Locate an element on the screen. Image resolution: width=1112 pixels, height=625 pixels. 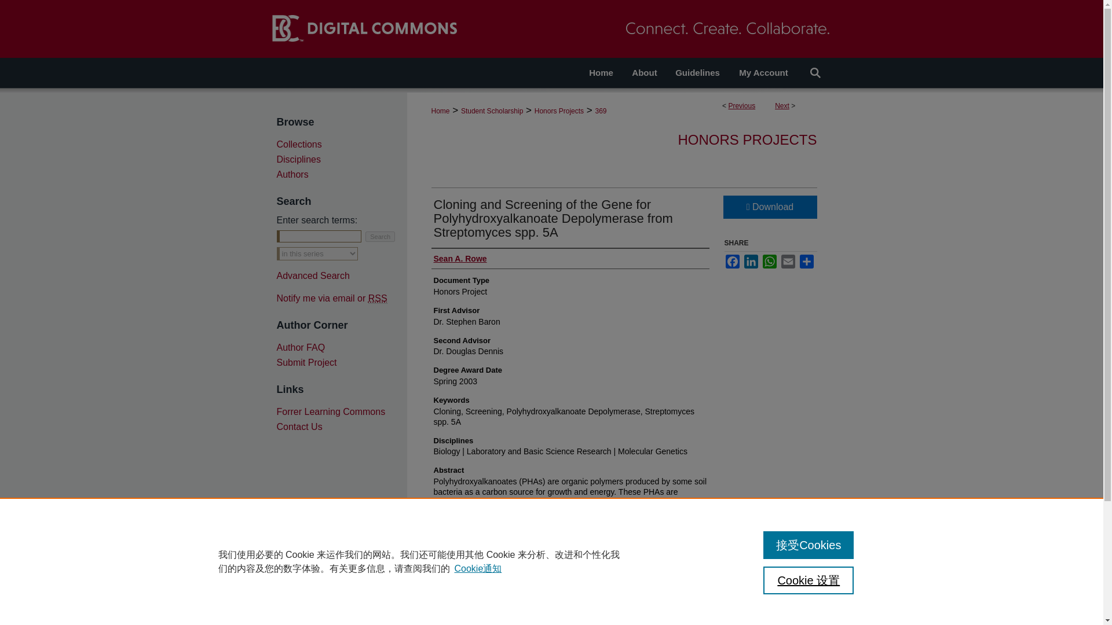
HONORS PROJECTS is located at coordinates (747, 139).